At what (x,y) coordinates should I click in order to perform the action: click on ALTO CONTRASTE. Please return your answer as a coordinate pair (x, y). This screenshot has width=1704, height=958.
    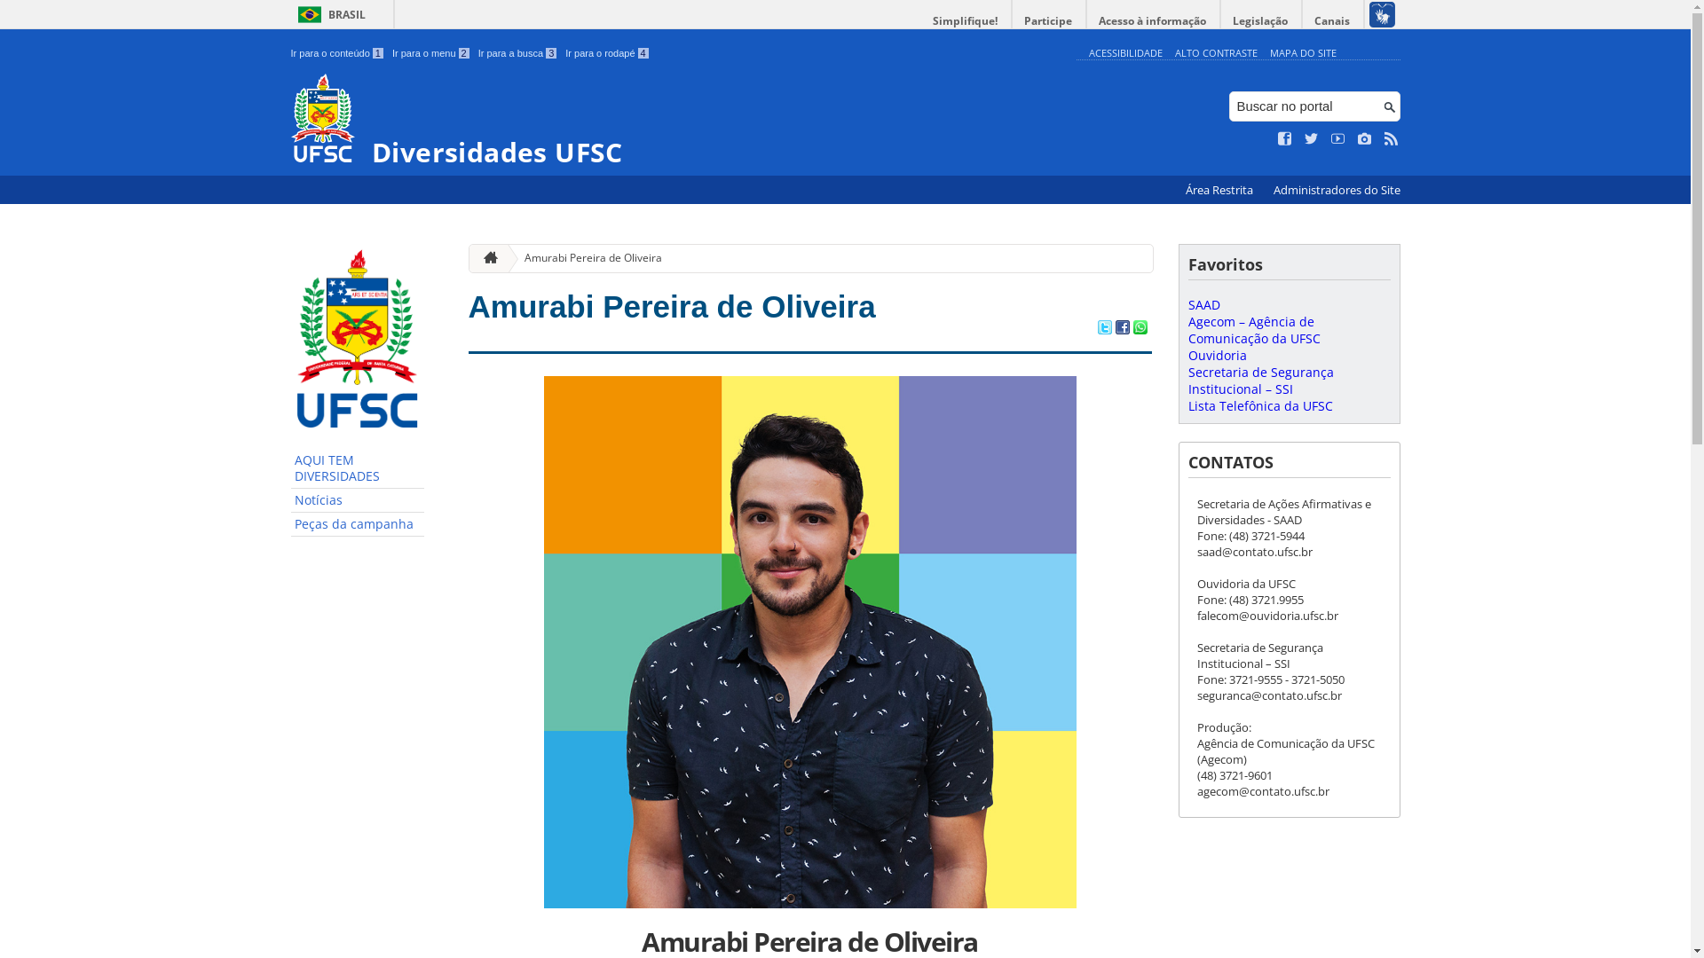
    Looking at the image, I should click on (1216, 53).